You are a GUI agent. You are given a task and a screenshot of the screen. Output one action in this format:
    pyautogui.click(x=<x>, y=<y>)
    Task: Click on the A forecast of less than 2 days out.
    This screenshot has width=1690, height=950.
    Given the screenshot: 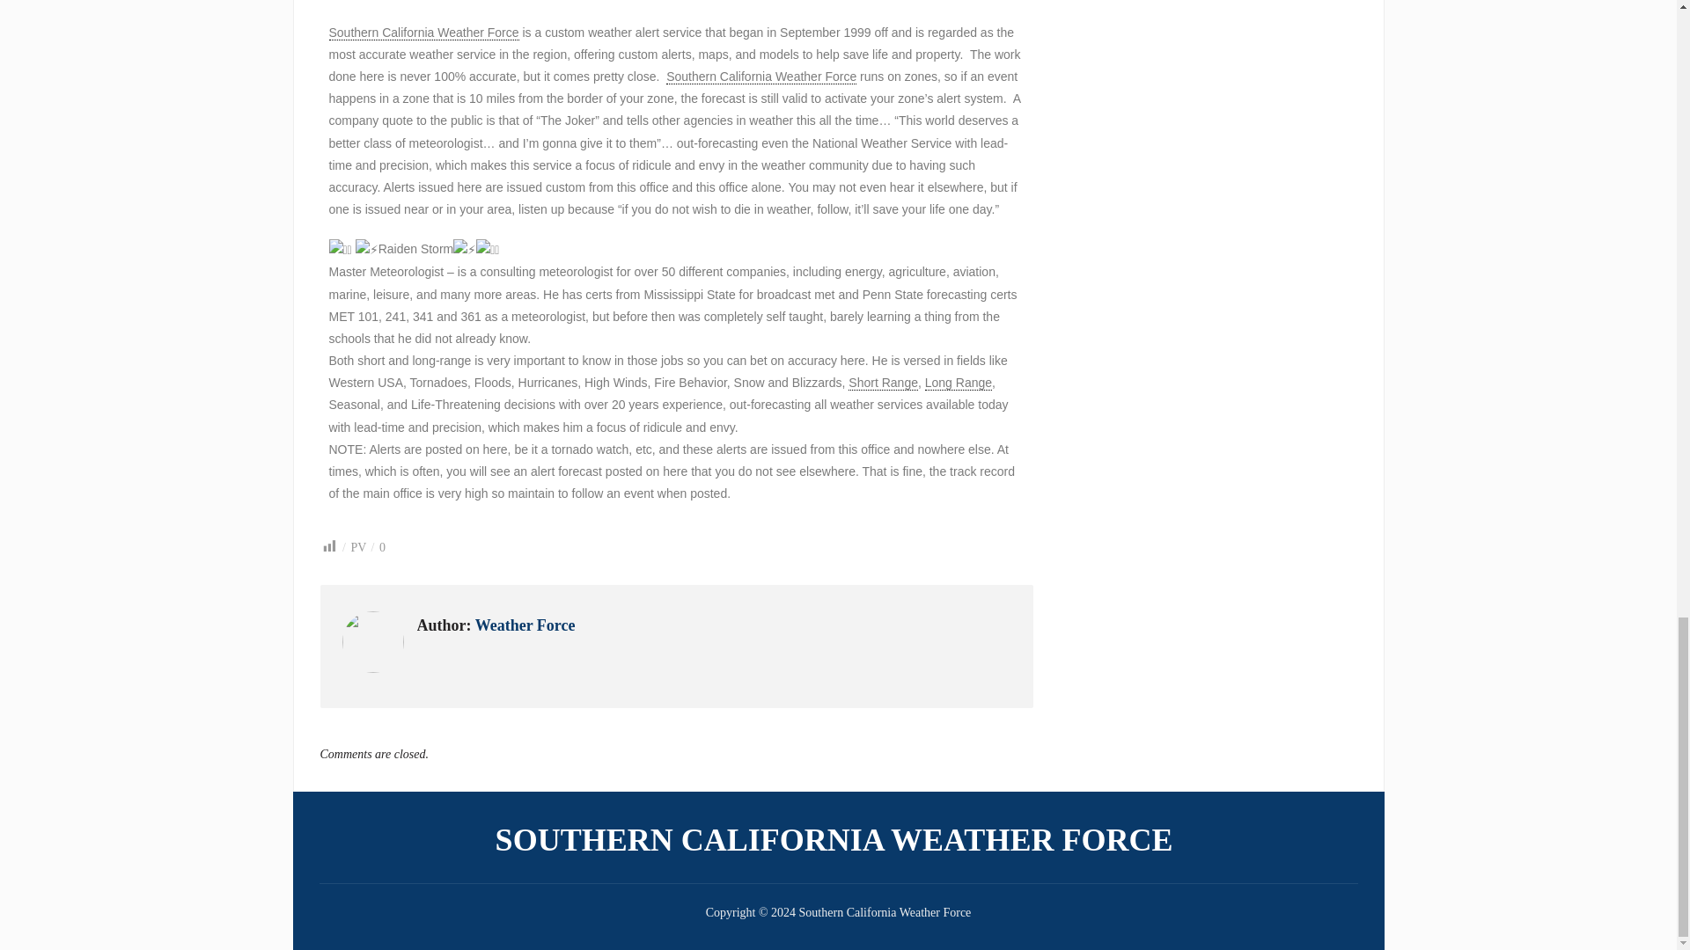 What is the action you would take?
    pyautogui.click(x=882, y=382)
    